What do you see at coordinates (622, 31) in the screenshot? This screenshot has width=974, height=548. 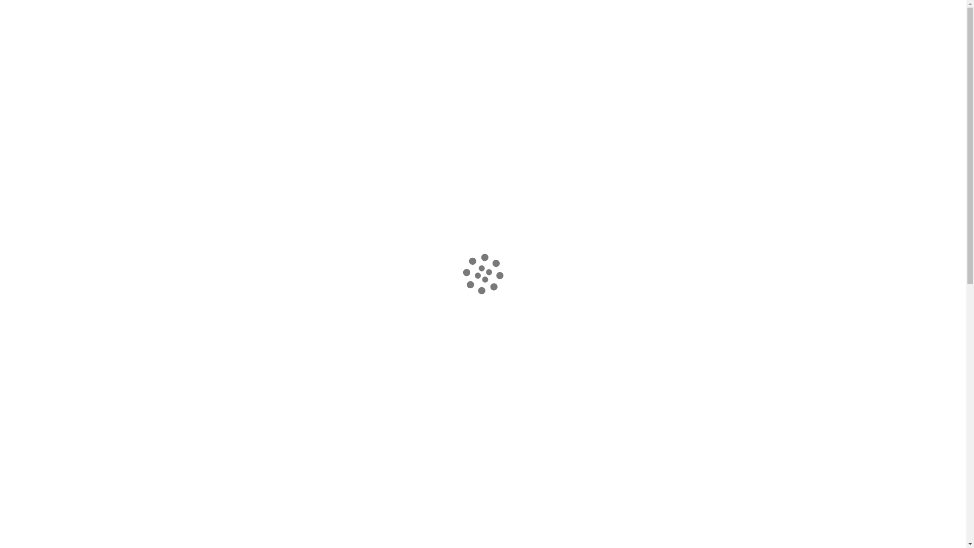 I see `OVER C&B` at bounding box center [622, 31].